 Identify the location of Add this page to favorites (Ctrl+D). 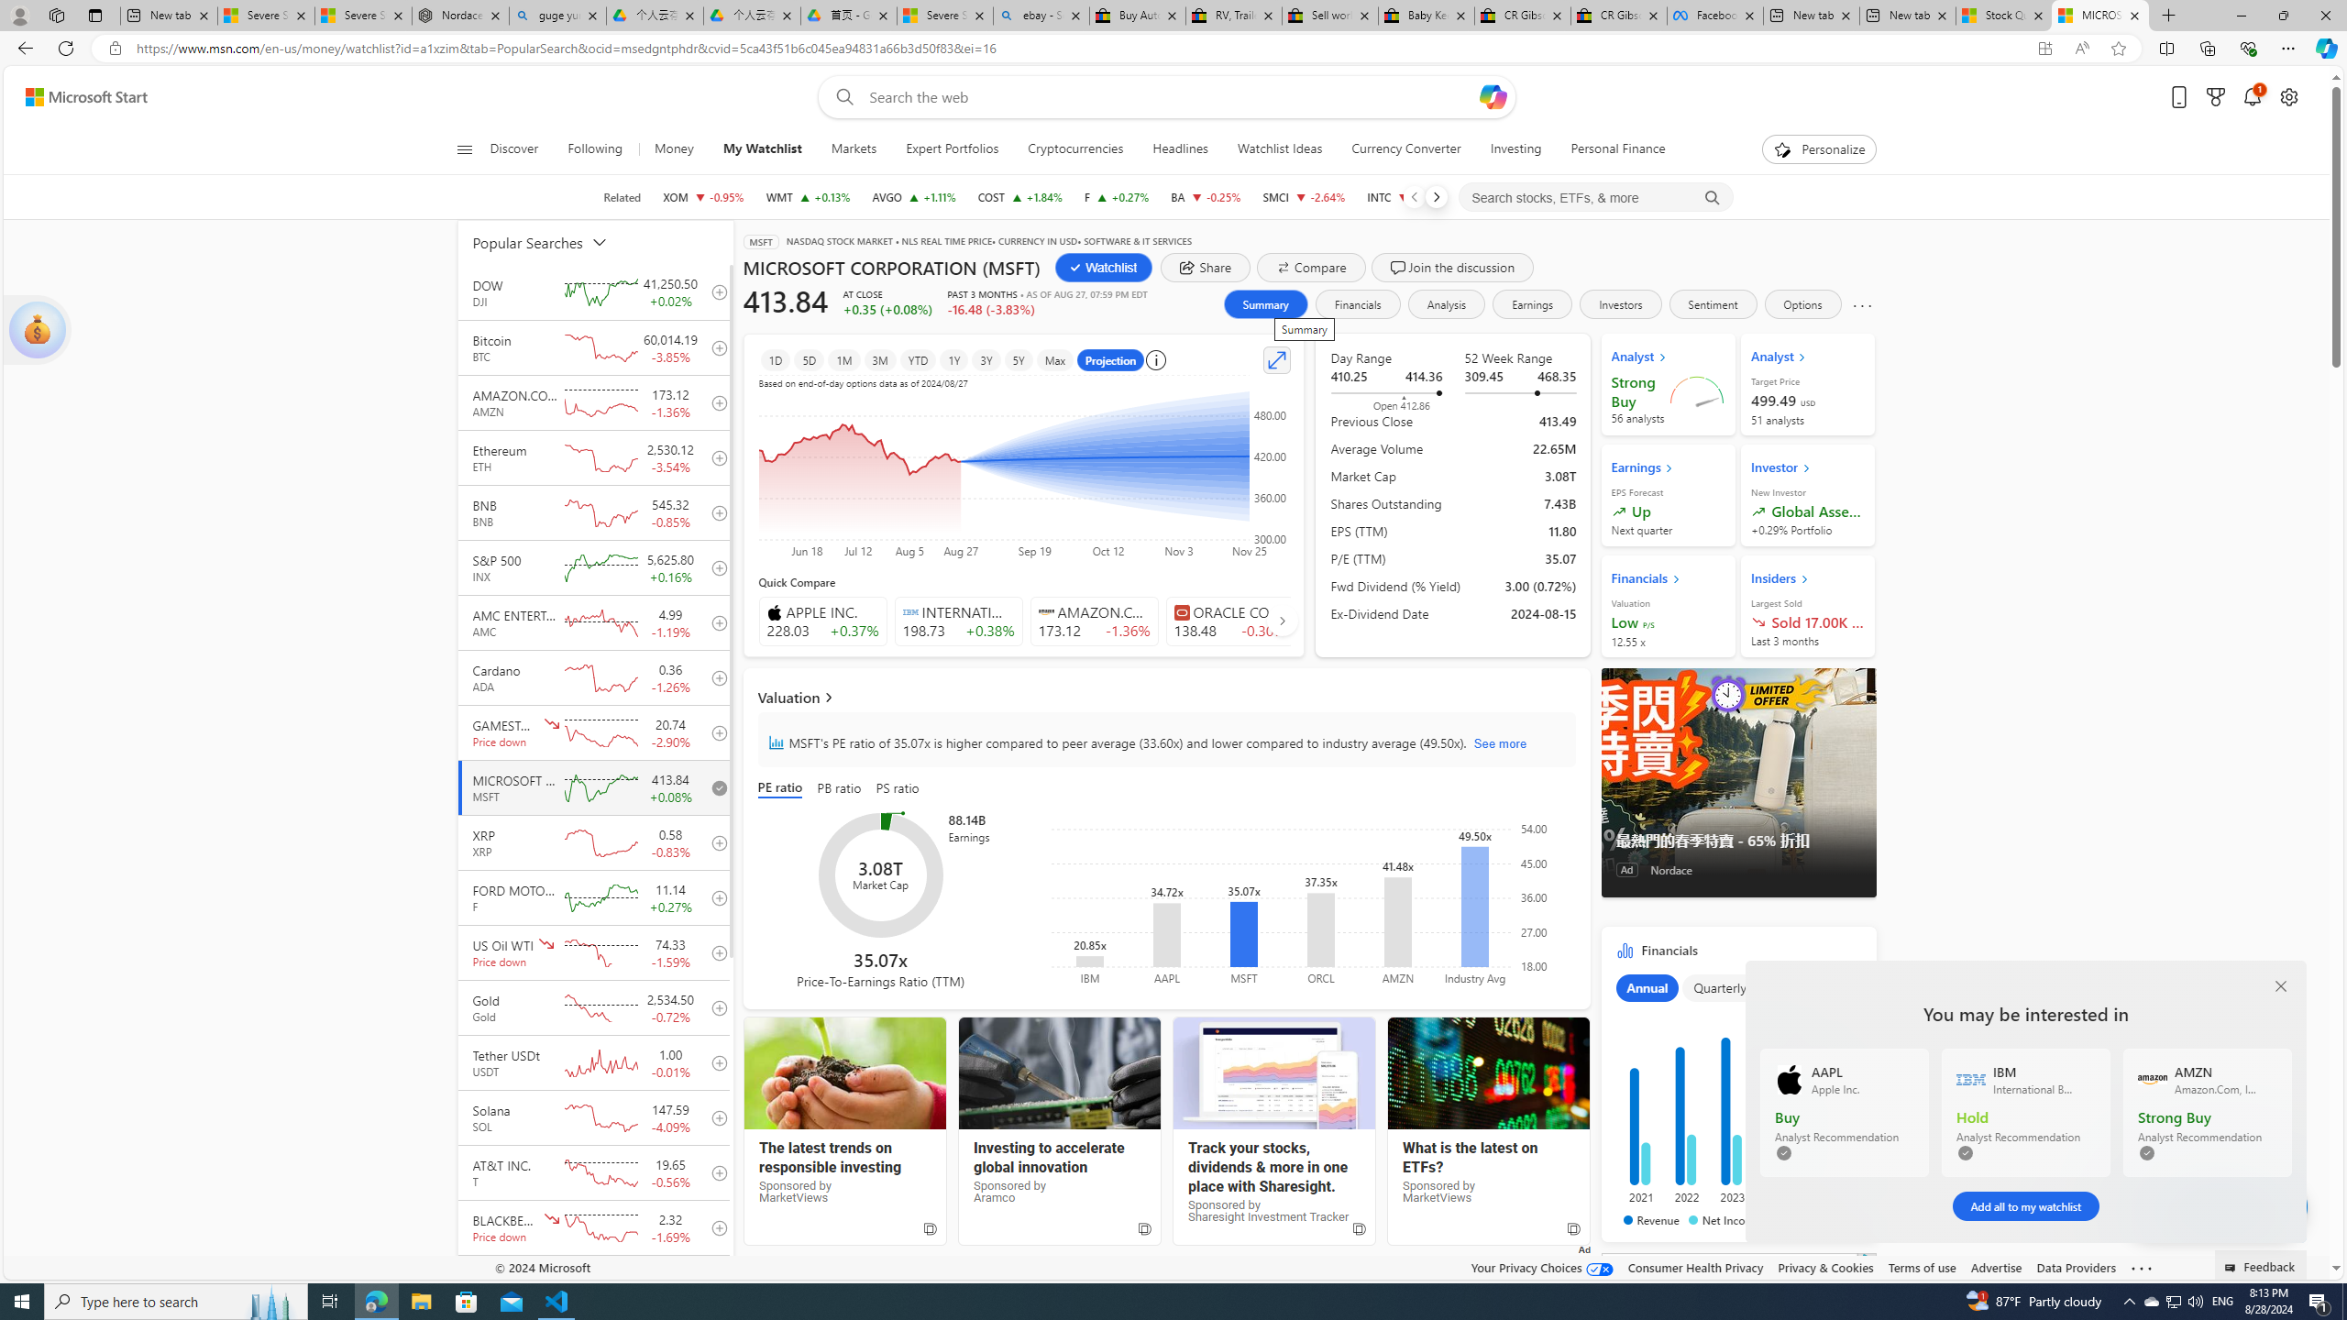
(2120, 49).